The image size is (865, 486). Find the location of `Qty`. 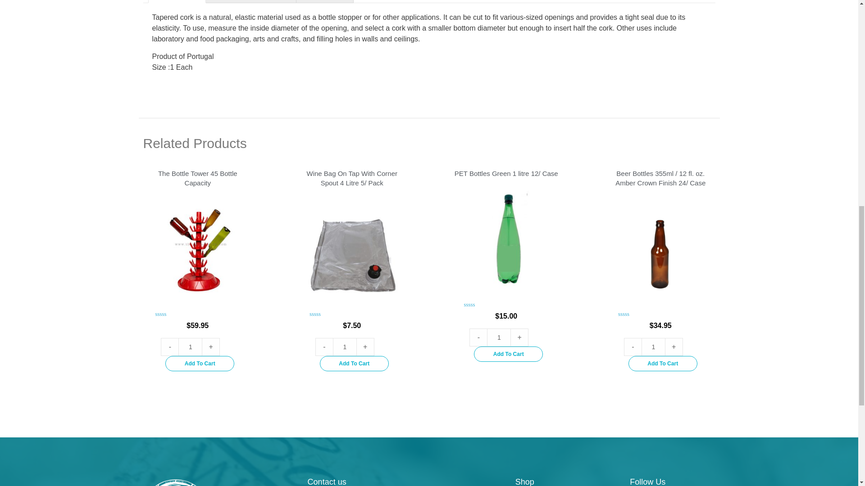

Qty is located at coordinates (345, 346).